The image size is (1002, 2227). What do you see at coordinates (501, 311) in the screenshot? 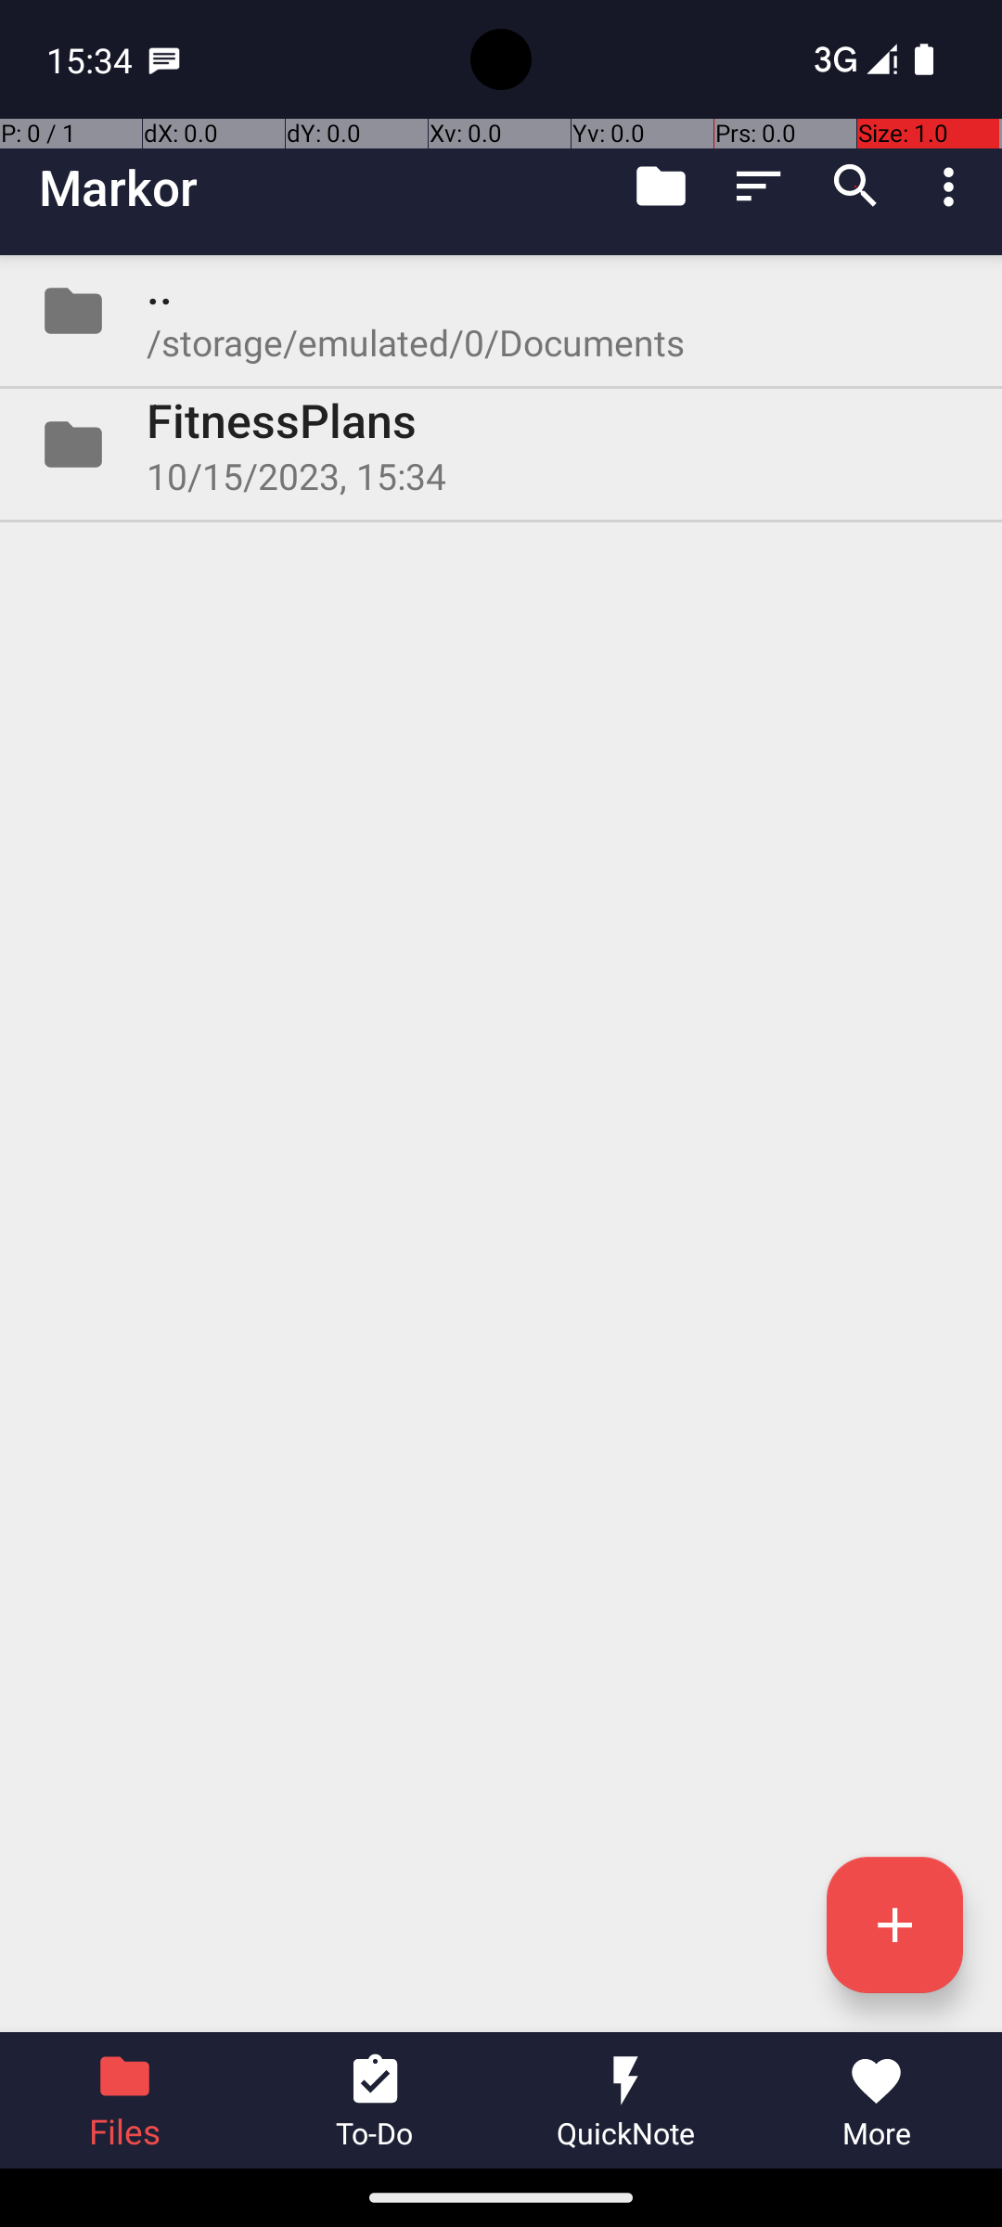
I see `Folder .. /storage/emulated/0/Documents` at bounding box center [501, 311].